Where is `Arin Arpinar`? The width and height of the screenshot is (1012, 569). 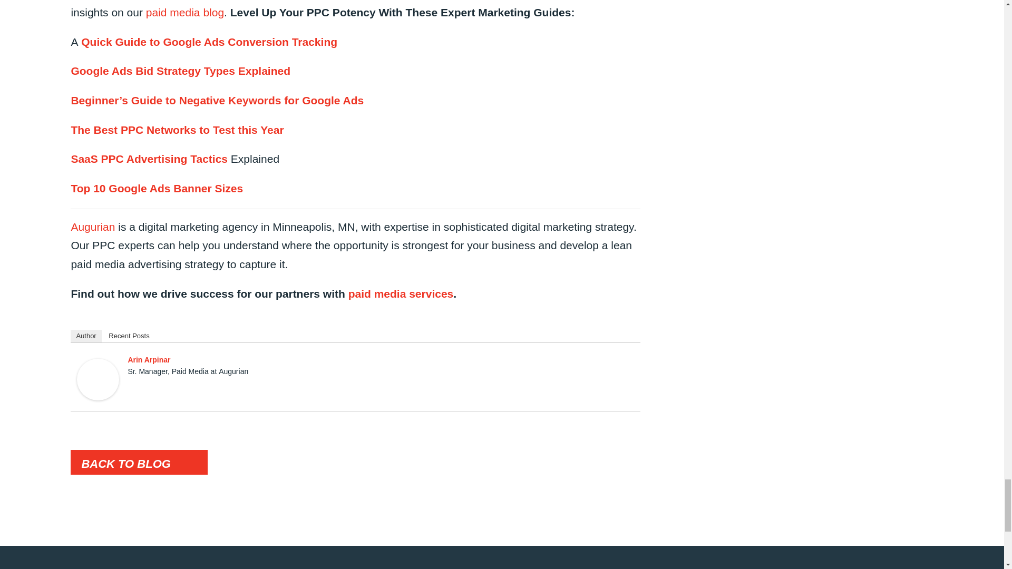
Arin Arpinar is located at coordinates (98, 378).